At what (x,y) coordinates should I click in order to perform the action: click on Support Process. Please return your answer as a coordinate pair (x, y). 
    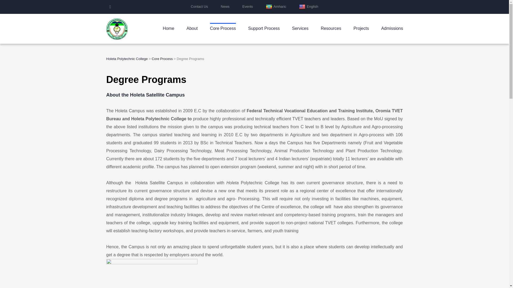
    Looking at the image, I should click on (264, 23).